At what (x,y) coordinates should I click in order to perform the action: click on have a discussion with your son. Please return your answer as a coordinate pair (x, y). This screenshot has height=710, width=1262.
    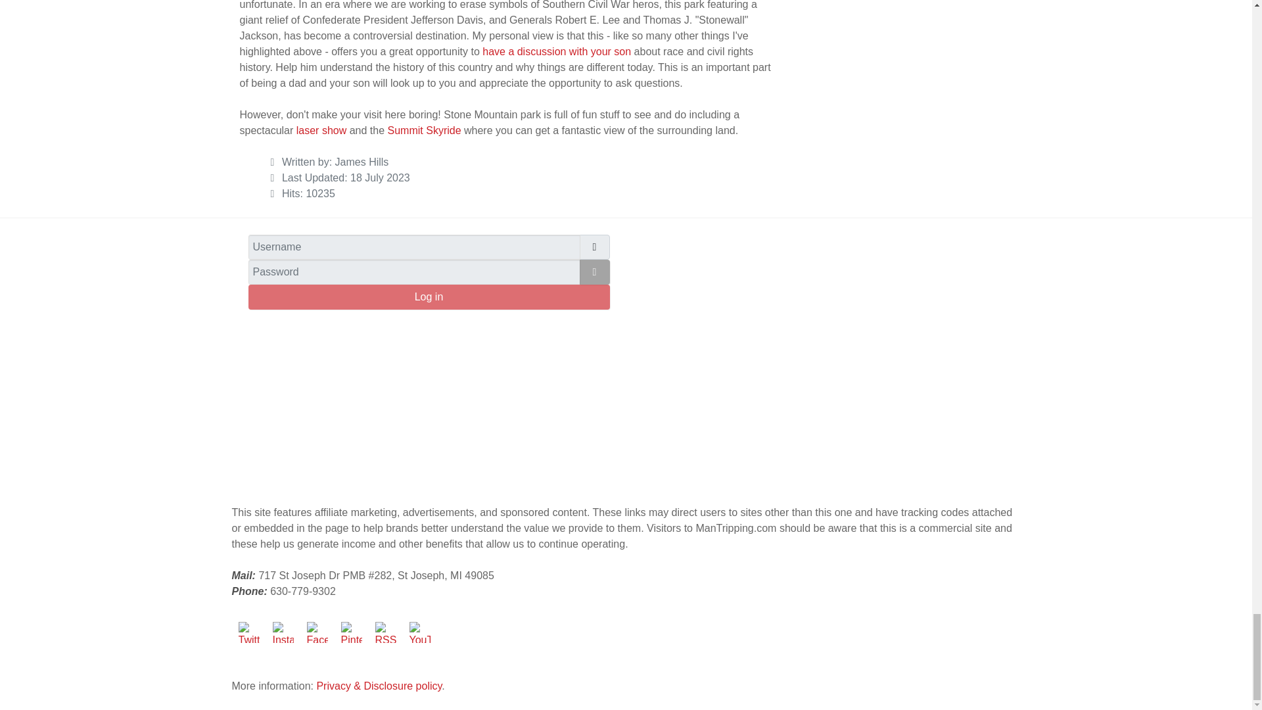
    Looking at the image, I should click on (556, 51).